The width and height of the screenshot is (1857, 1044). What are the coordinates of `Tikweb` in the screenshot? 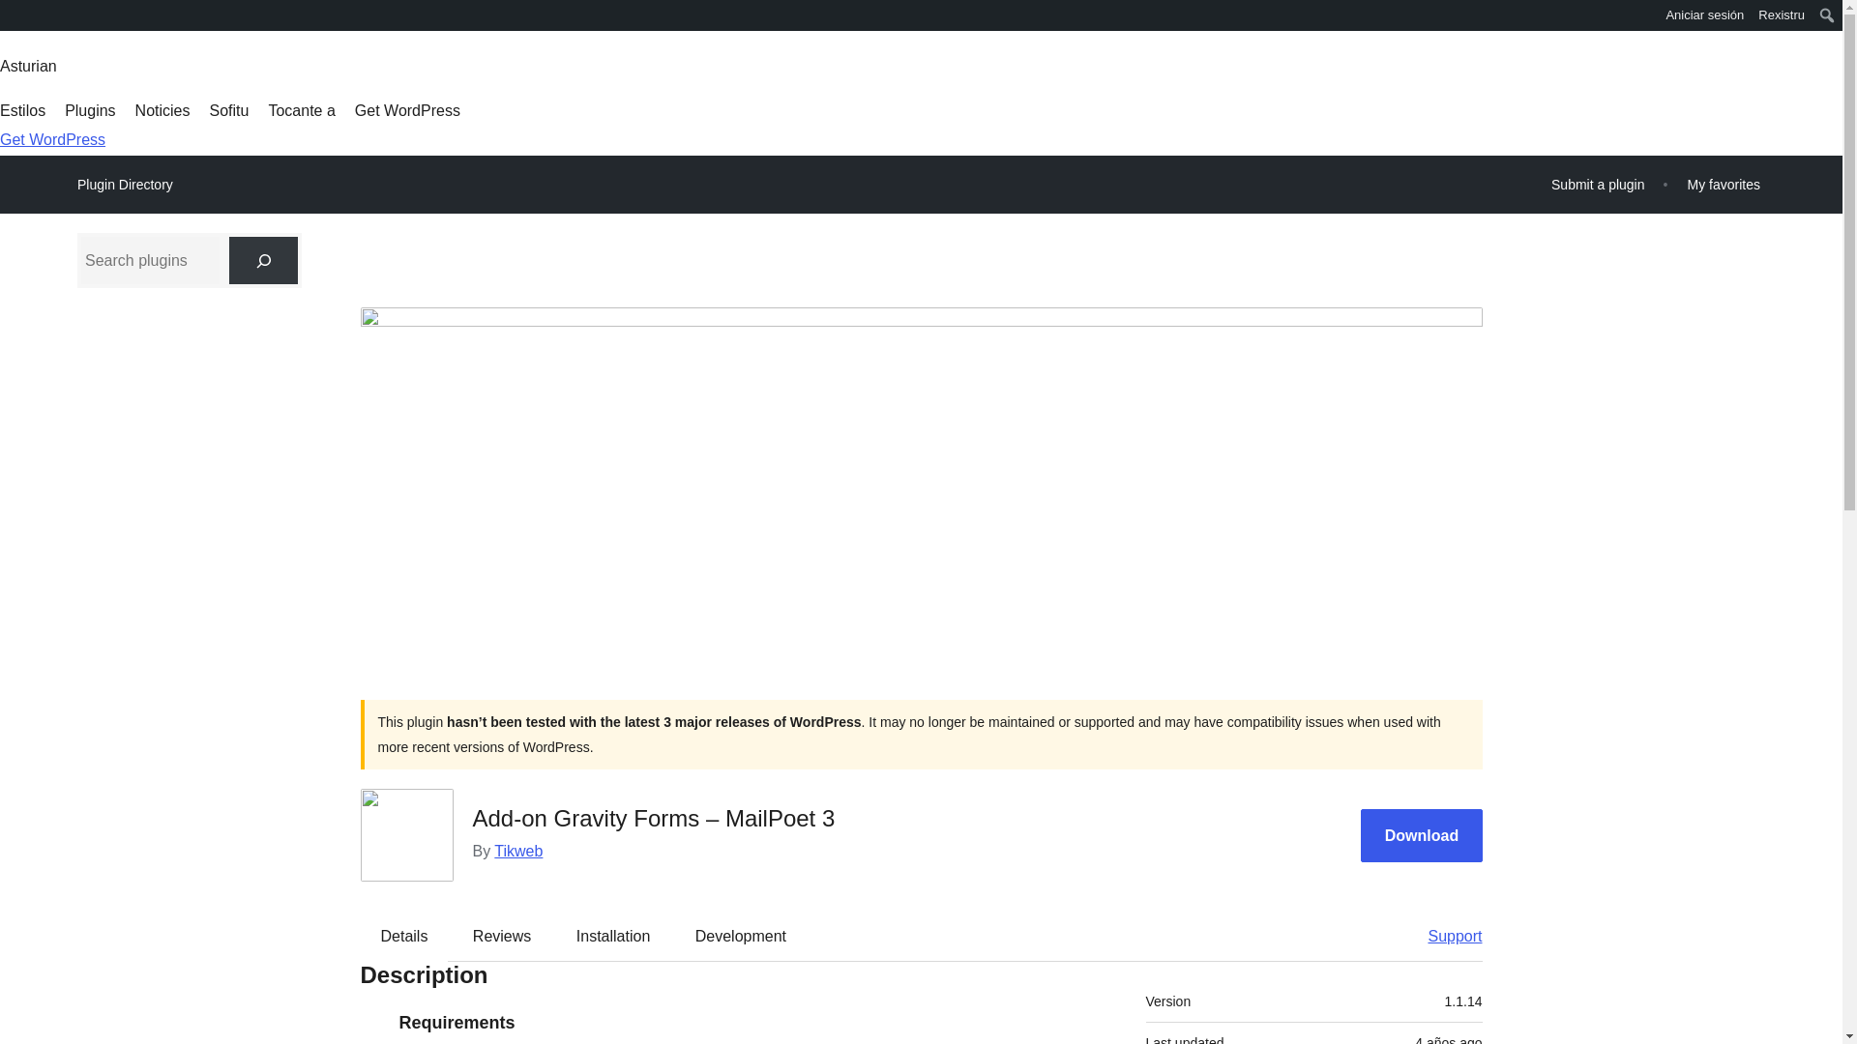 It's located at (517, 851).